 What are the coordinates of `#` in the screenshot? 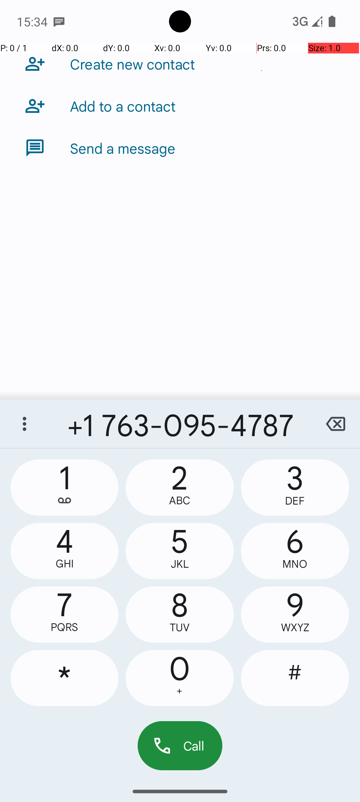 It's located at (295, 678).